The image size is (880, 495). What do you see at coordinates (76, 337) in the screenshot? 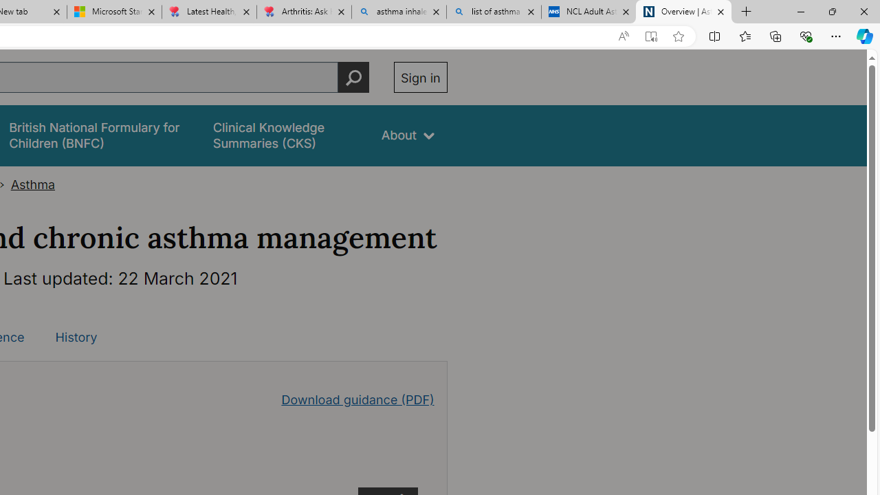
I see `History` at bounding box center [76, 337].